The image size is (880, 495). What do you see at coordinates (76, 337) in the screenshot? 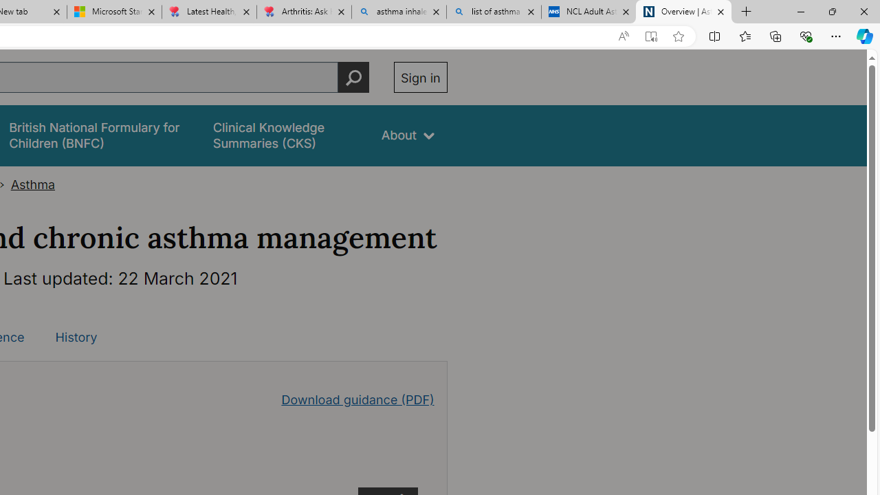
I see `History` at bounding box center [76, 337].